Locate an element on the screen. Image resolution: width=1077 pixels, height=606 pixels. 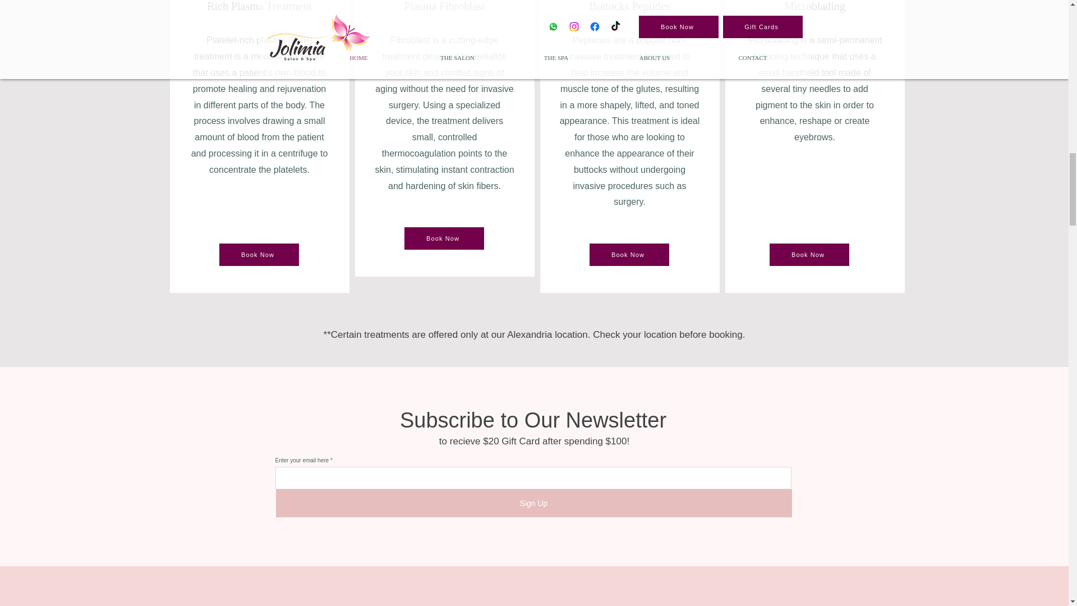
Book Now is located at coordinates (444, 238).